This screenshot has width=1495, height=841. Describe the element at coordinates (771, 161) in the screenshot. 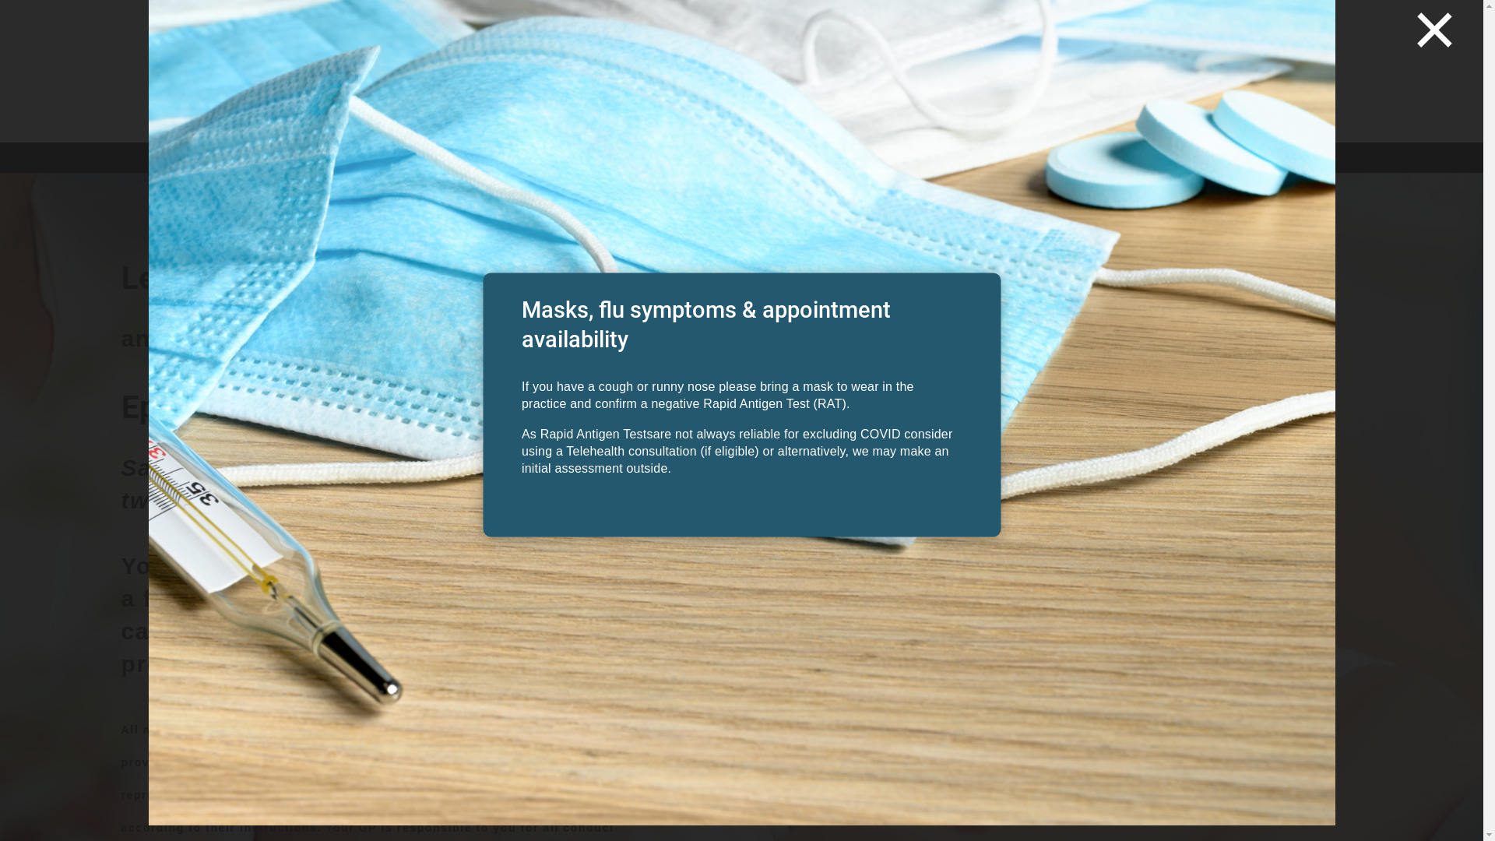

I see `Contact` at that location.